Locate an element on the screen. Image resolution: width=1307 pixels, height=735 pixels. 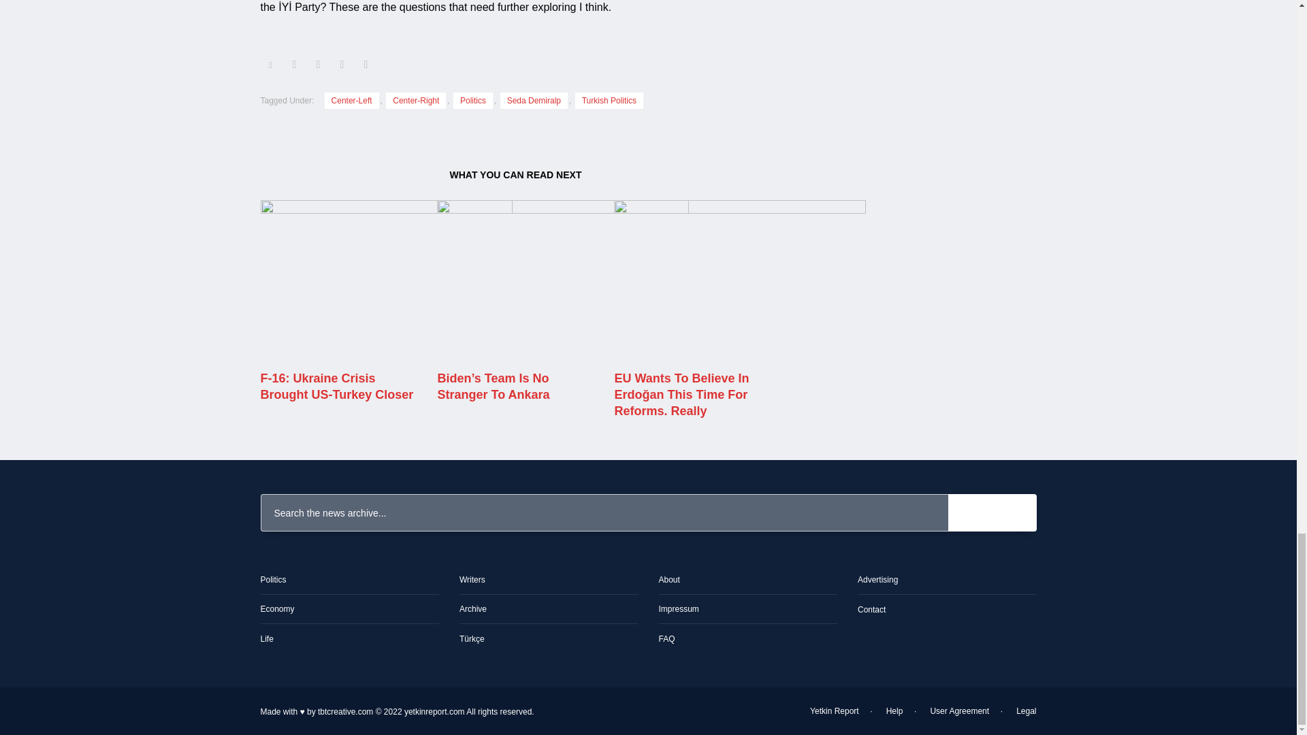
Seda Demiralp is located at coordinates (534, 101).